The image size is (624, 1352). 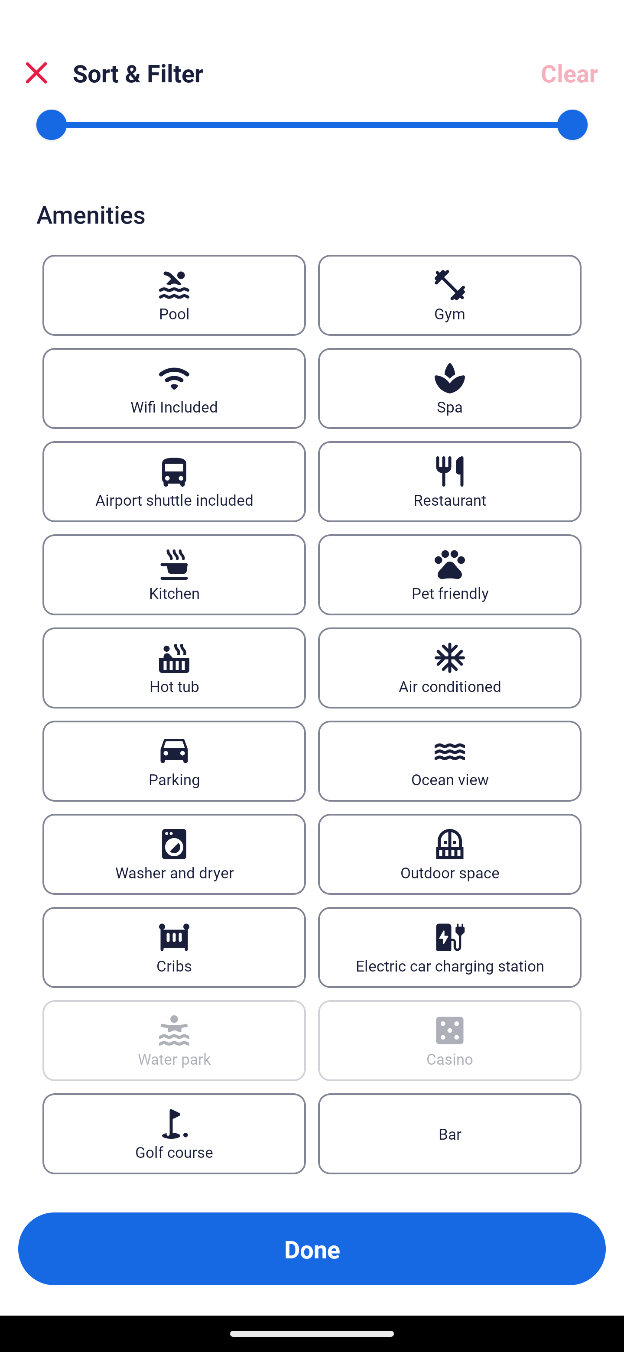 What do you see at coordinates (450, 295) in the screenshot?
I see `Gym` at bounding box center [450, 295].